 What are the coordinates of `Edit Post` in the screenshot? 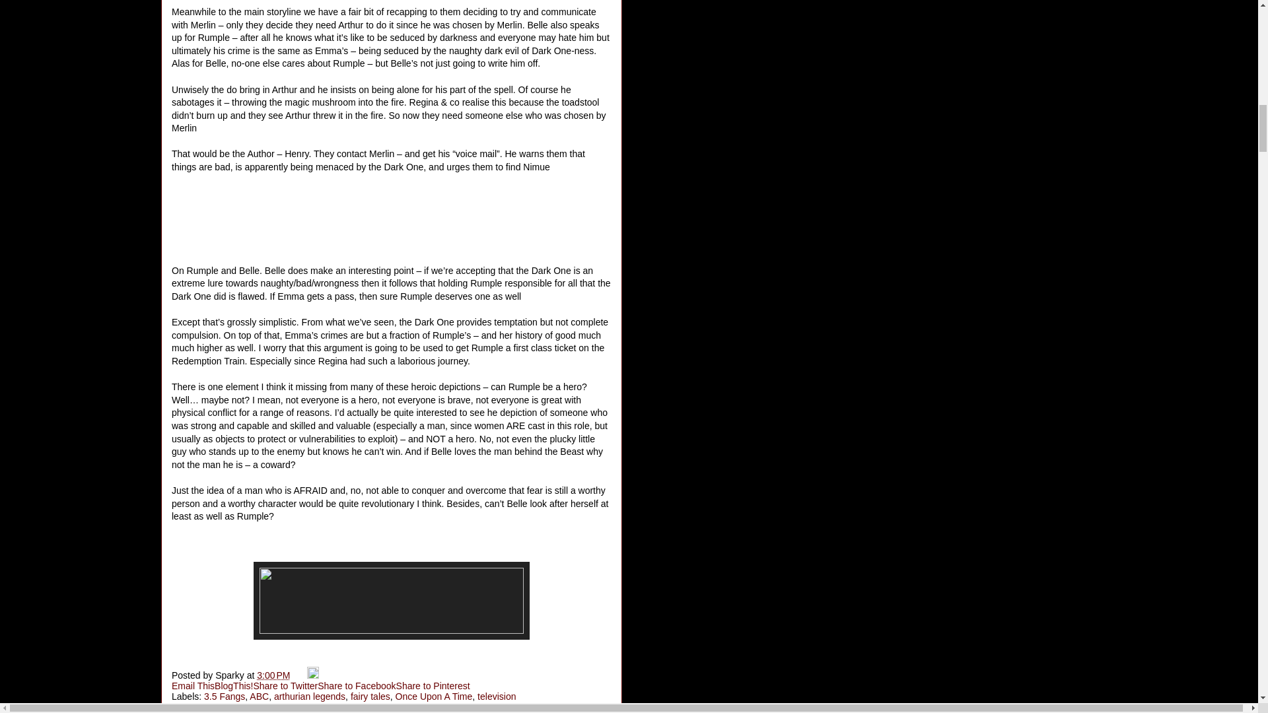 It's located at (313, 675).